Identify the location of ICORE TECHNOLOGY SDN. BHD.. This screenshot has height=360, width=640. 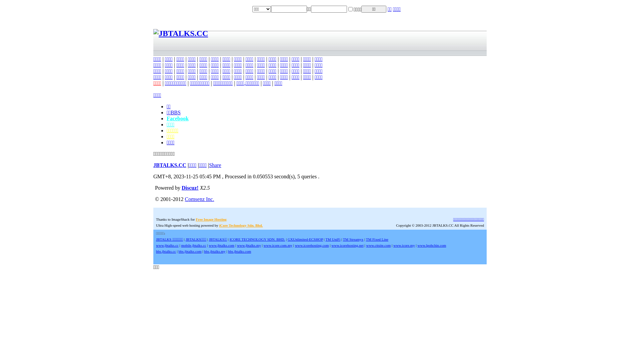
(257, 239).